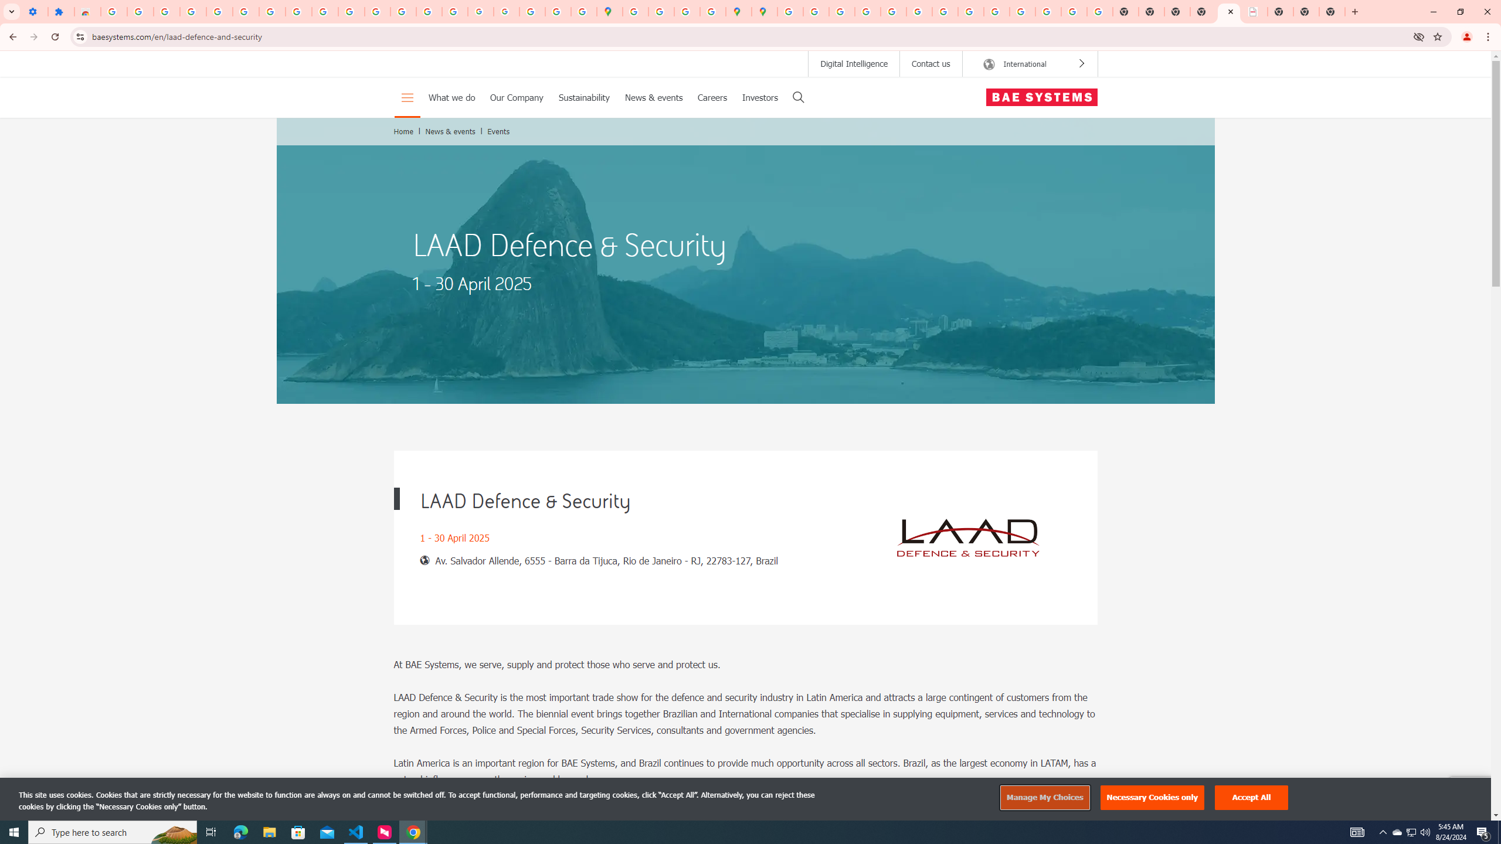  Describe the element at coordinates (114, 12) in the screenshot. I see `Sign in - Google Accounts` at that location.